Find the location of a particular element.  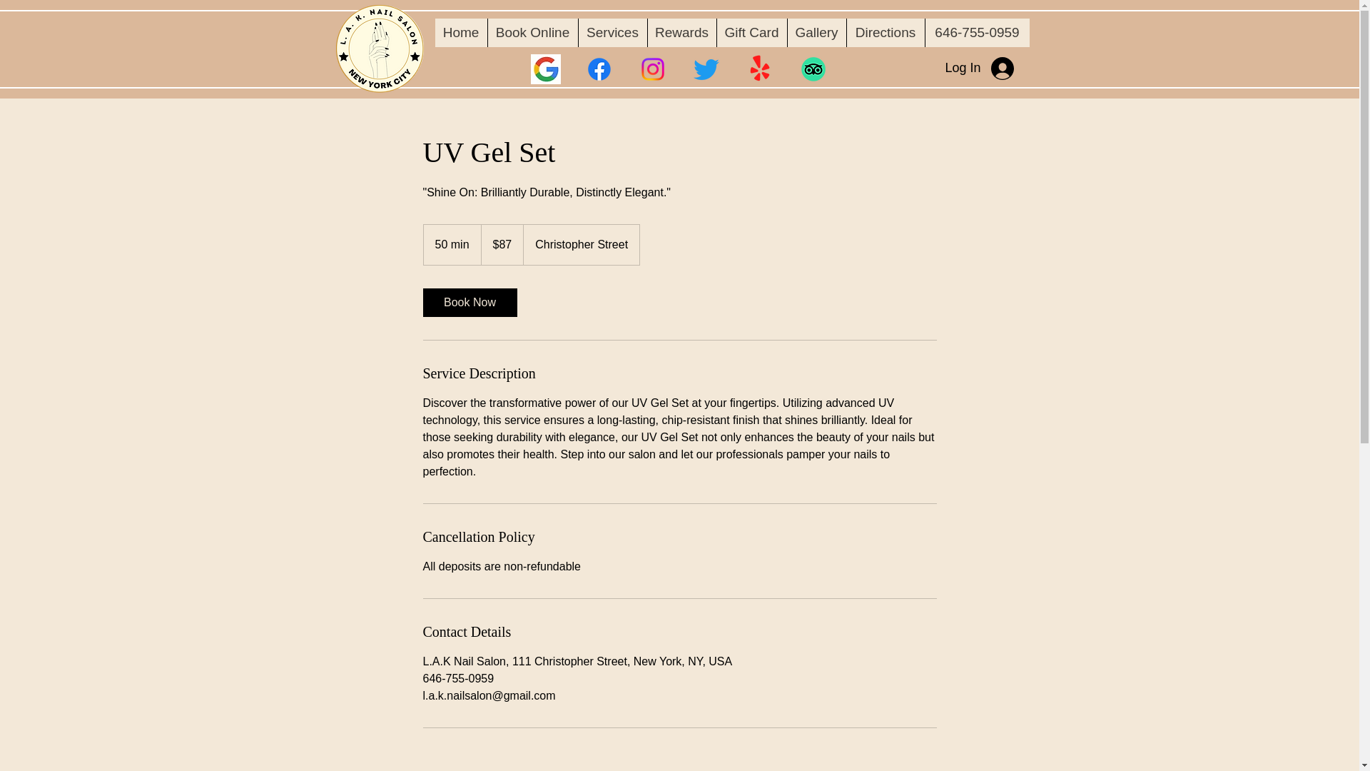

Log In is located at coordinates (979, 69).